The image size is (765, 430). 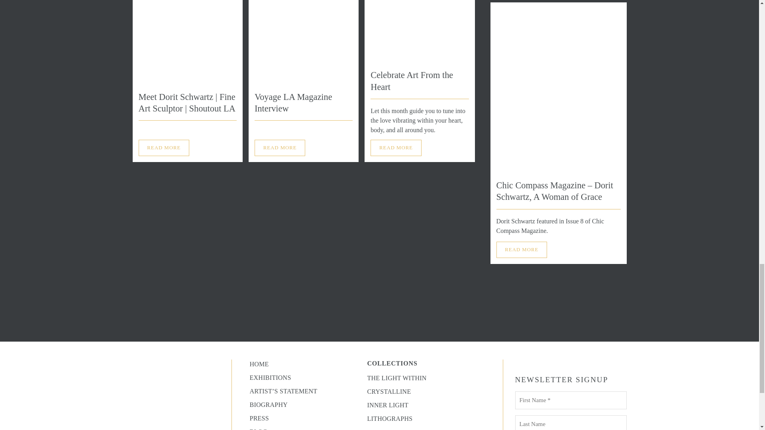 I want to click on Celebrate Art From the Heart, so click(x=411, y=81).